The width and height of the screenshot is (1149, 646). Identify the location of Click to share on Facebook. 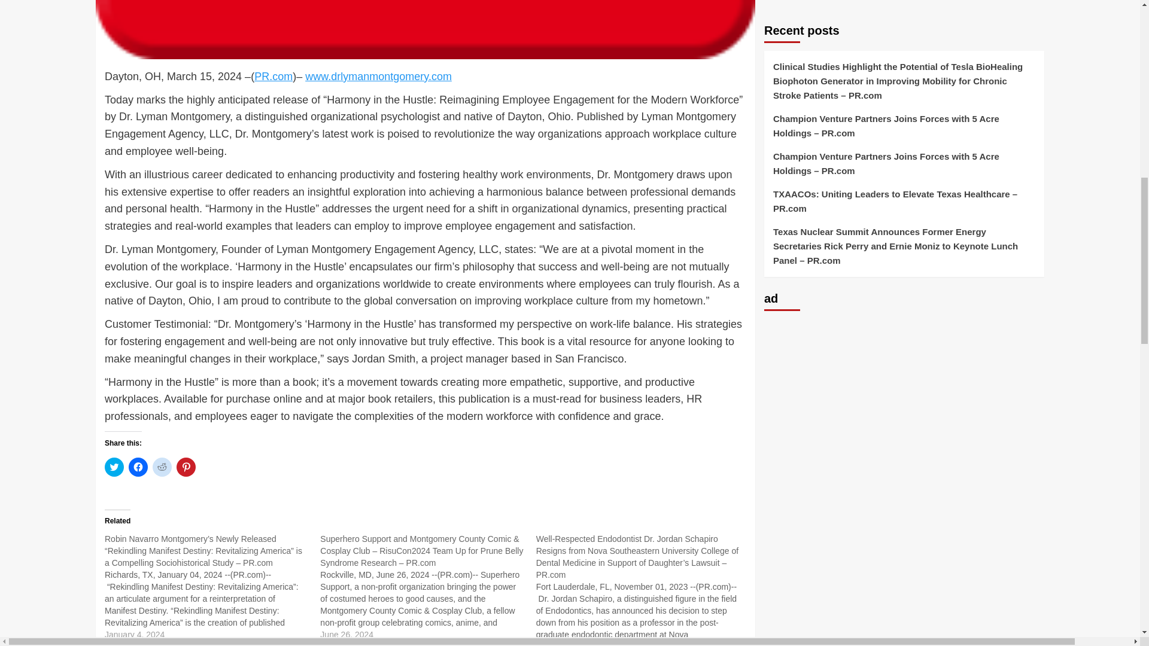
(138, 467).